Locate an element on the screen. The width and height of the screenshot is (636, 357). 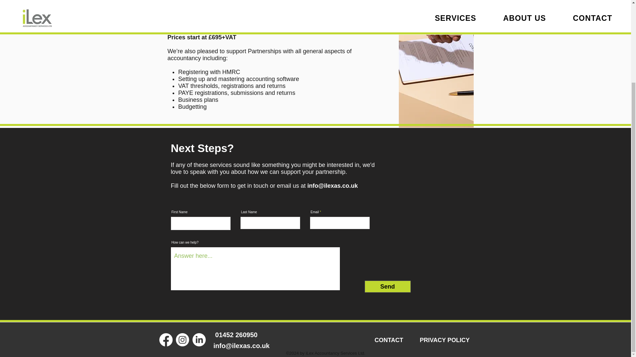
PRIVACY POLICY is located at coordinates (445, 337).